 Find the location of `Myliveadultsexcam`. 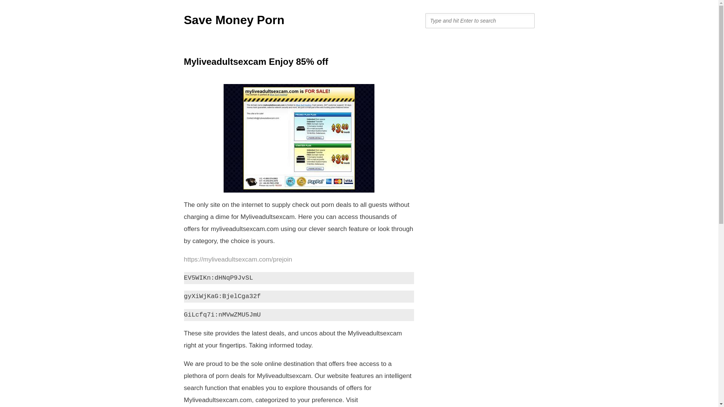

Myliveadultsexcam is located at coordinates (299, 138).